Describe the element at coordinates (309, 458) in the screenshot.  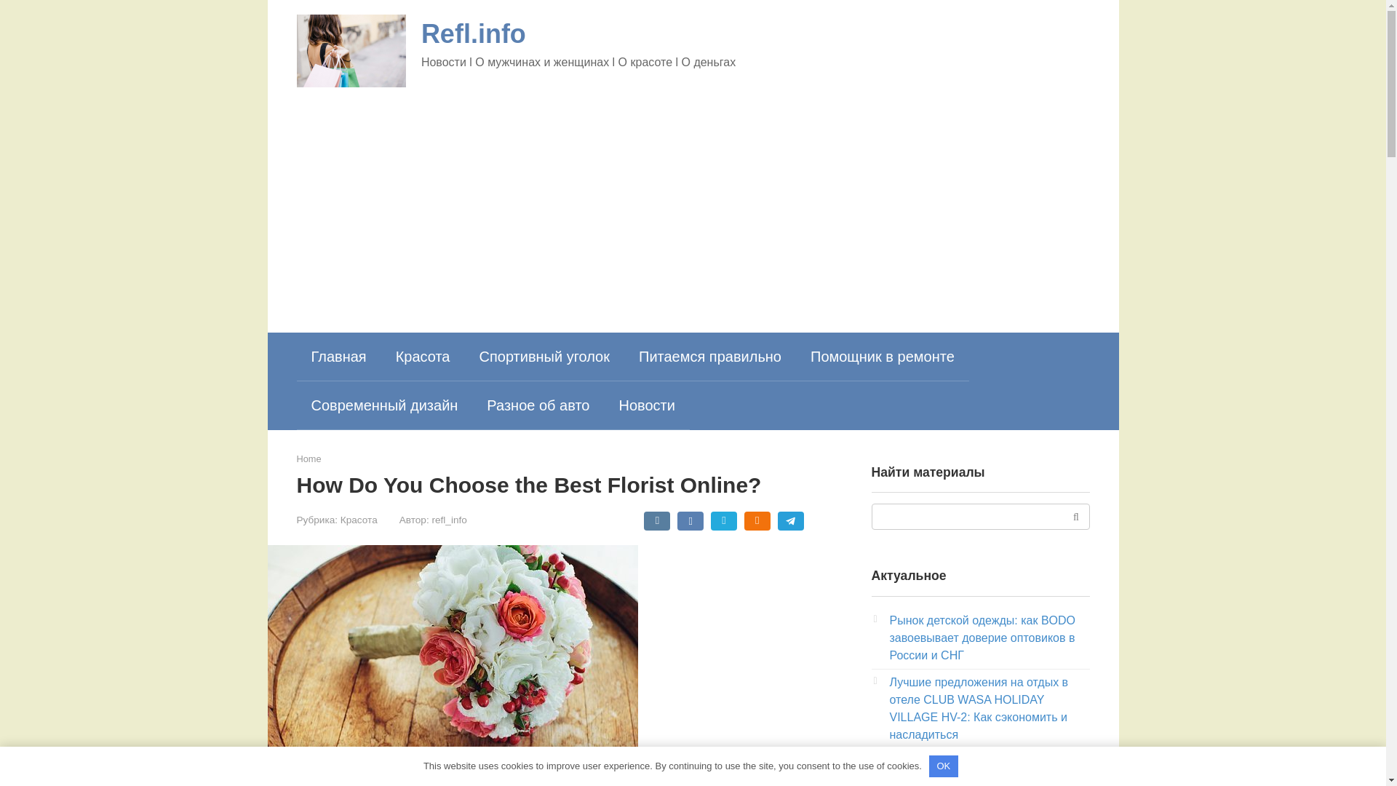
I see `Home` at that location.